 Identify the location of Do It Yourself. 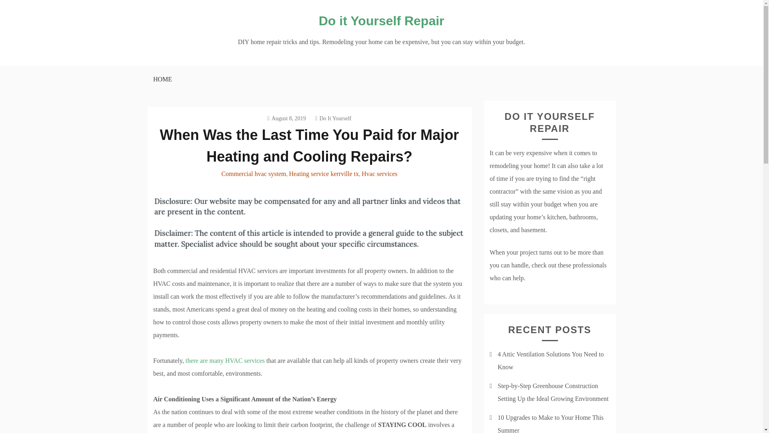
(333, 119).